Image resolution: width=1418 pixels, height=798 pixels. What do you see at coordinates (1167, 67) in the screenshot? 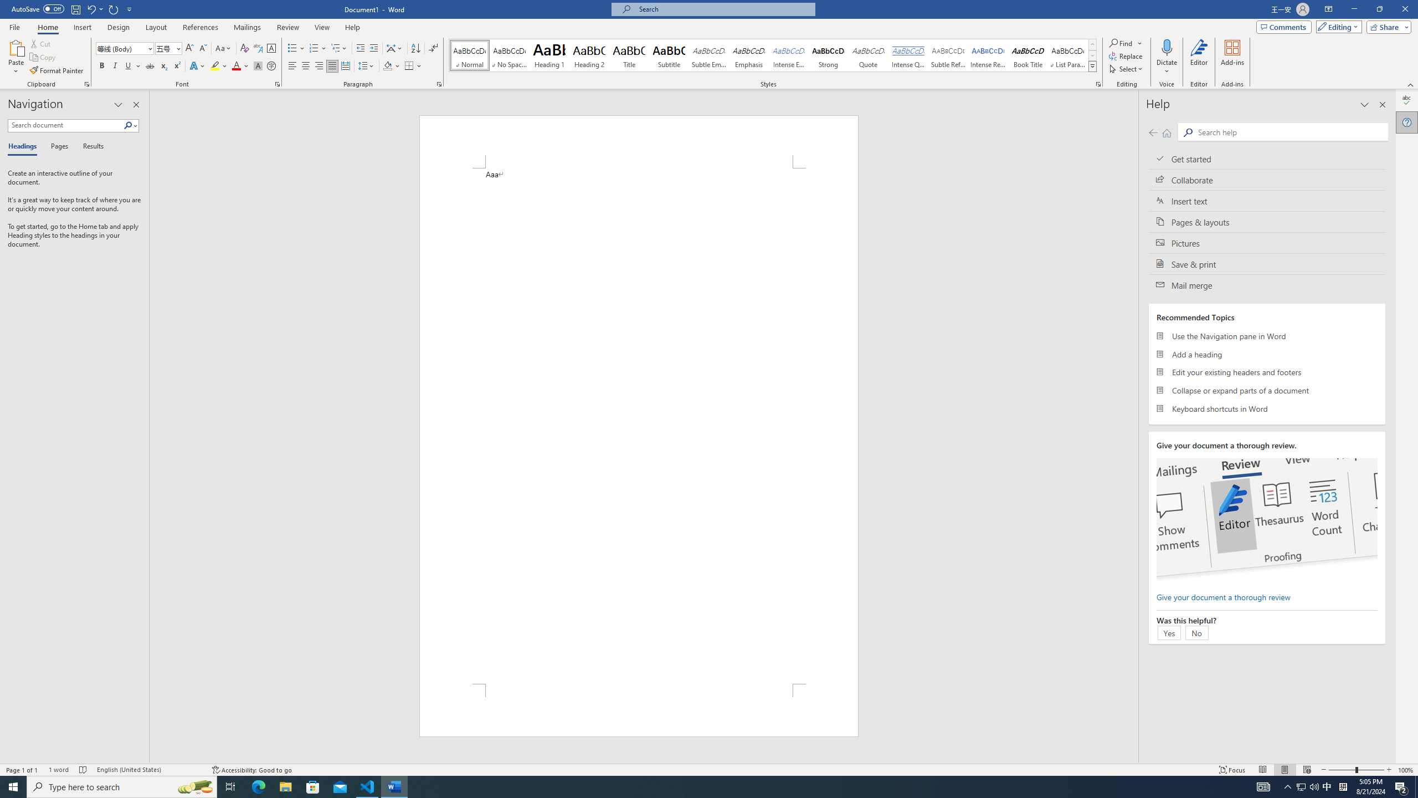
I see `More Options` at bounding box center [1167, 67].